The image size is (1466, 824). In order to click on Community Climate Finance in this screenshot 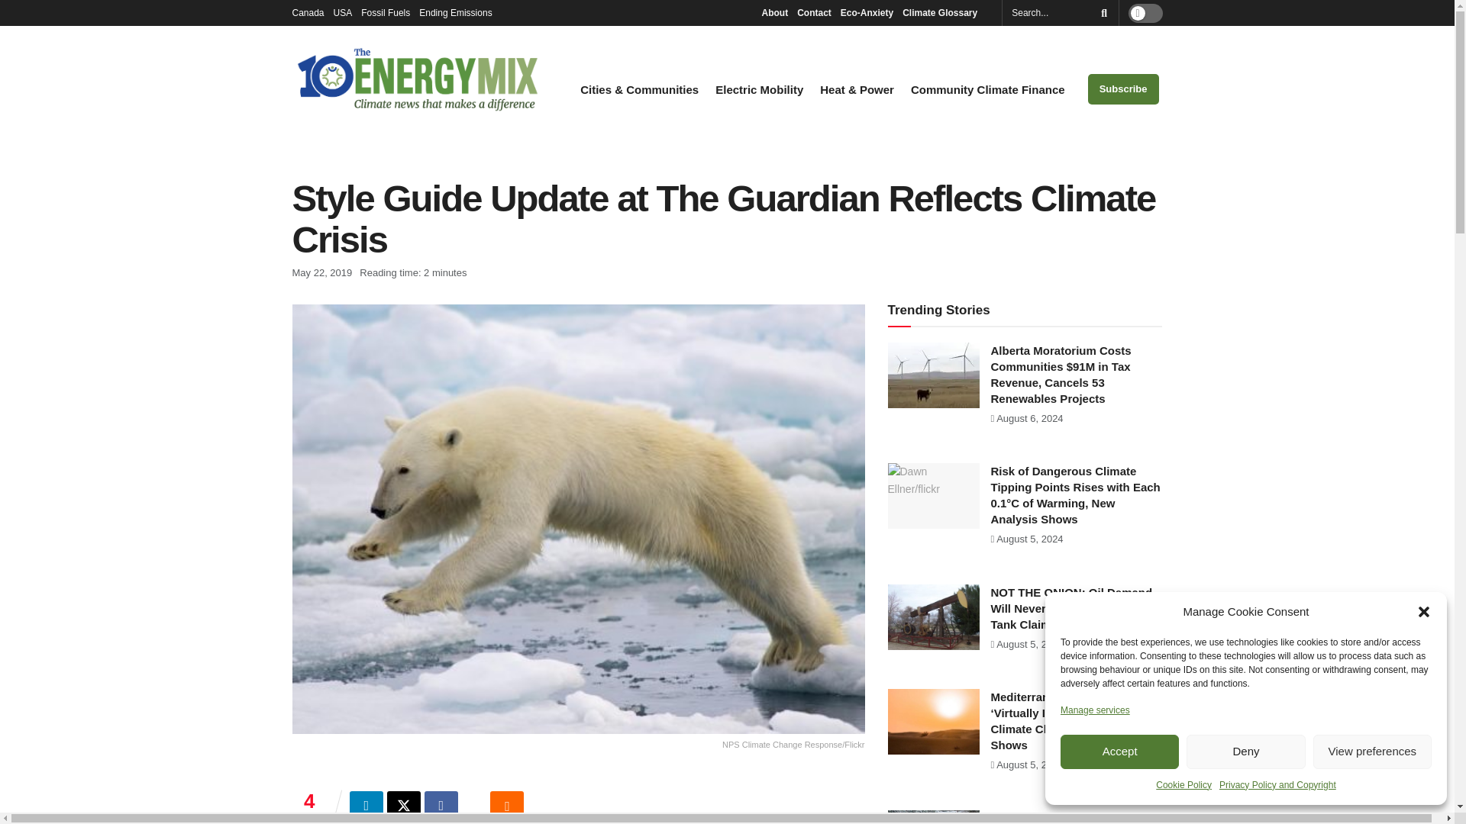, I will do `click(988, 90)`.